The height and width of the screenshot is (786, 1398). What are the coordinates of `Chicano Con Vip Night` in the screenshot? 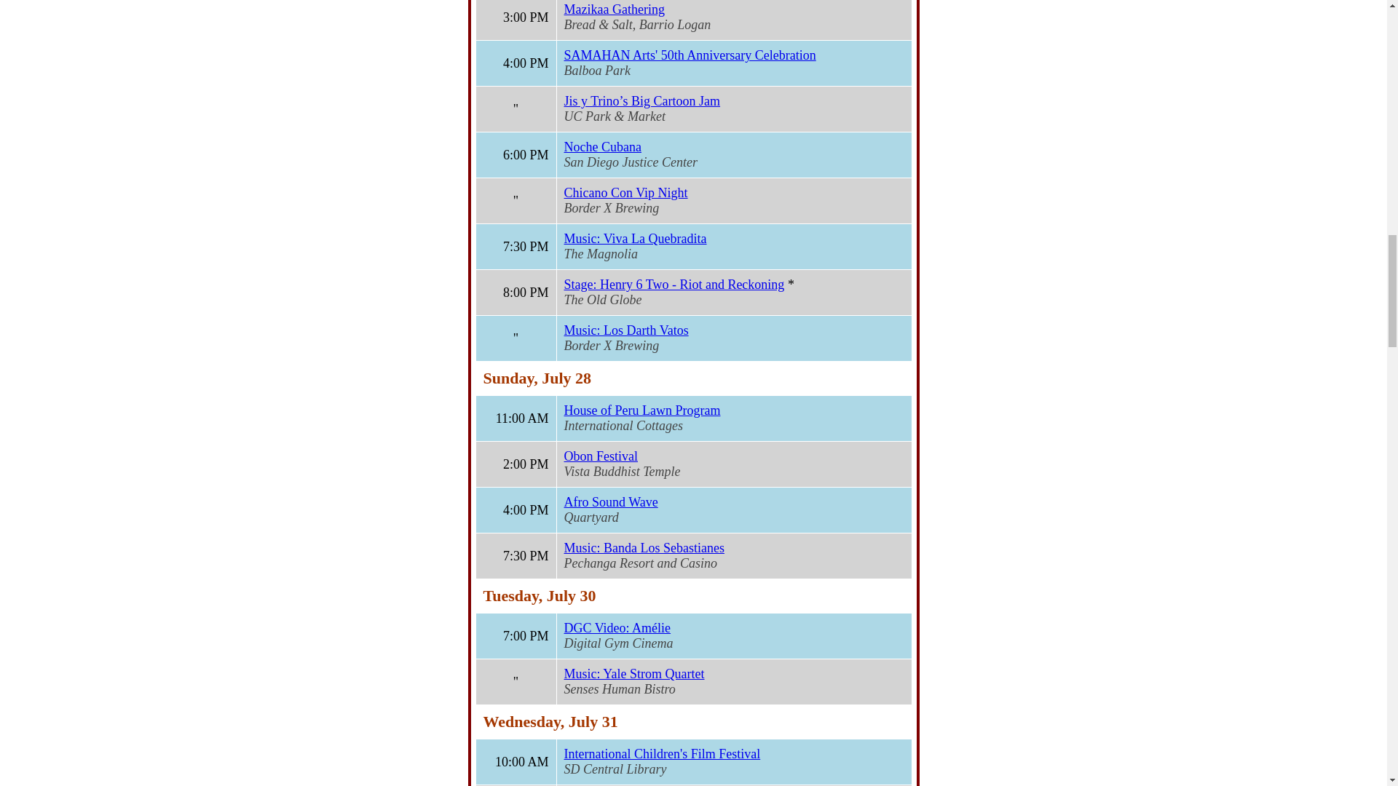 It's located at (625, 192).